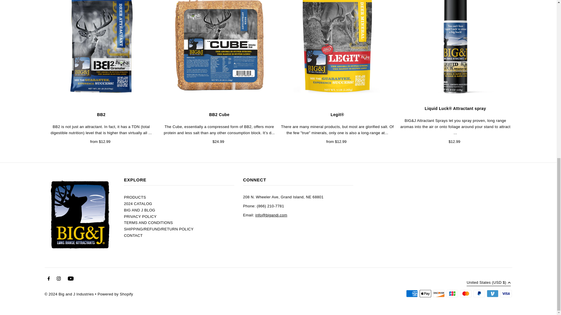  What do you see at coordinates (479, 293) in the screenshot?
I see `PayPal` at bounding box center [479, 293].